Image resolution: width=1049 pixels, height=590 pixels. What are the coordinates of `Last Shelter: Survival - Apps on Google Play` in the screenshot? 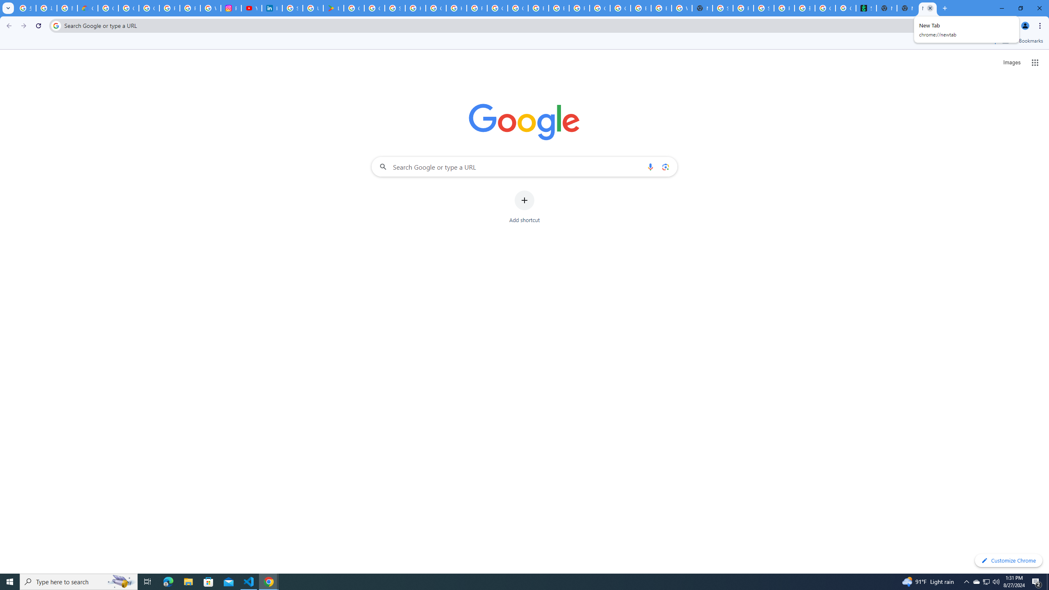 It's located at (334, 8).